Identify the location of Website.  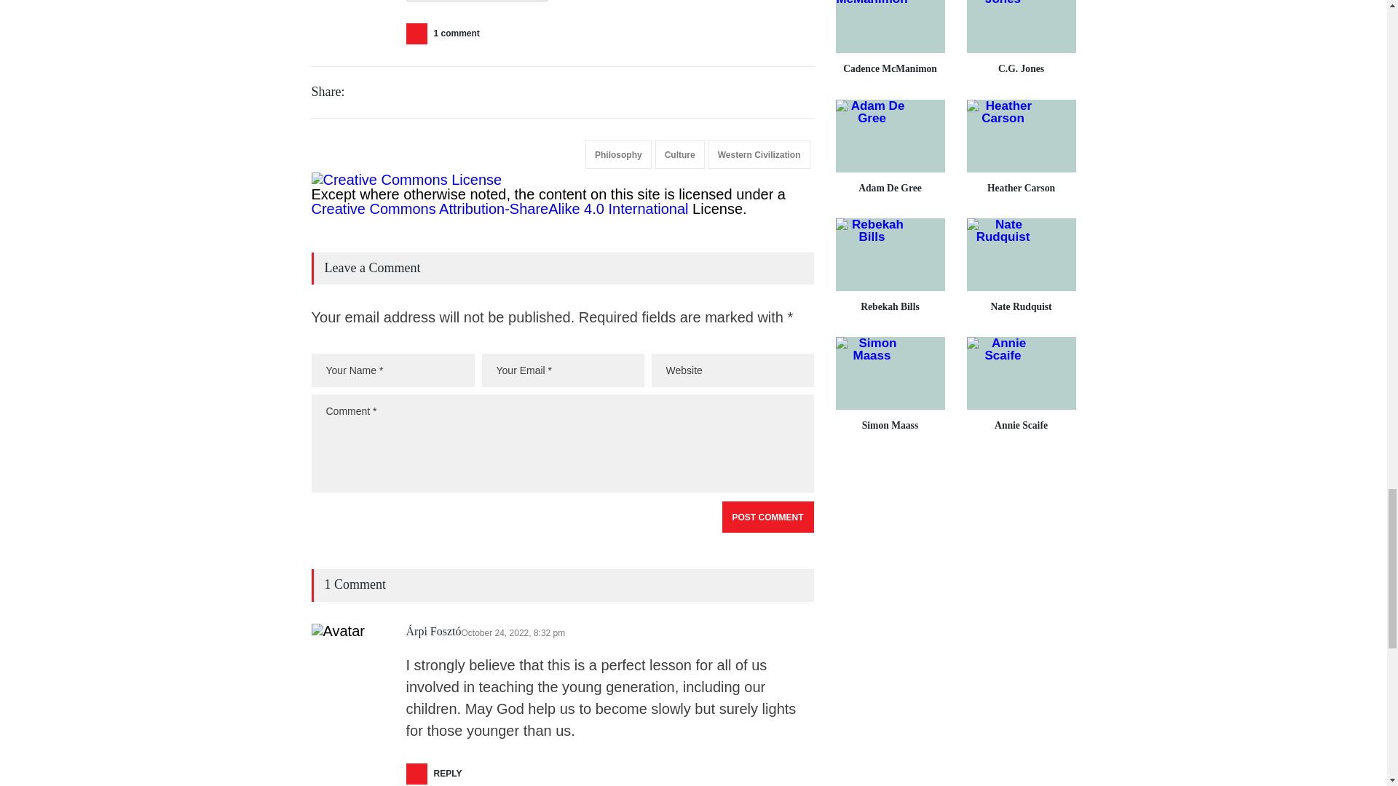
(732, 370).